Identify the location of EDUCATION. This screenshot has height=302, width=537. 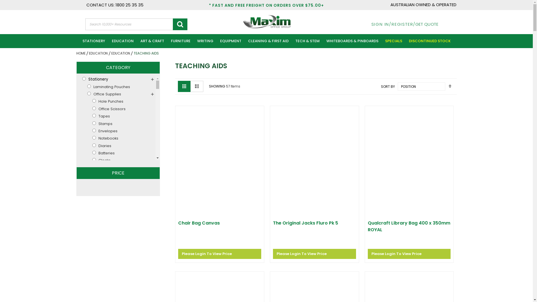
(121, 53).